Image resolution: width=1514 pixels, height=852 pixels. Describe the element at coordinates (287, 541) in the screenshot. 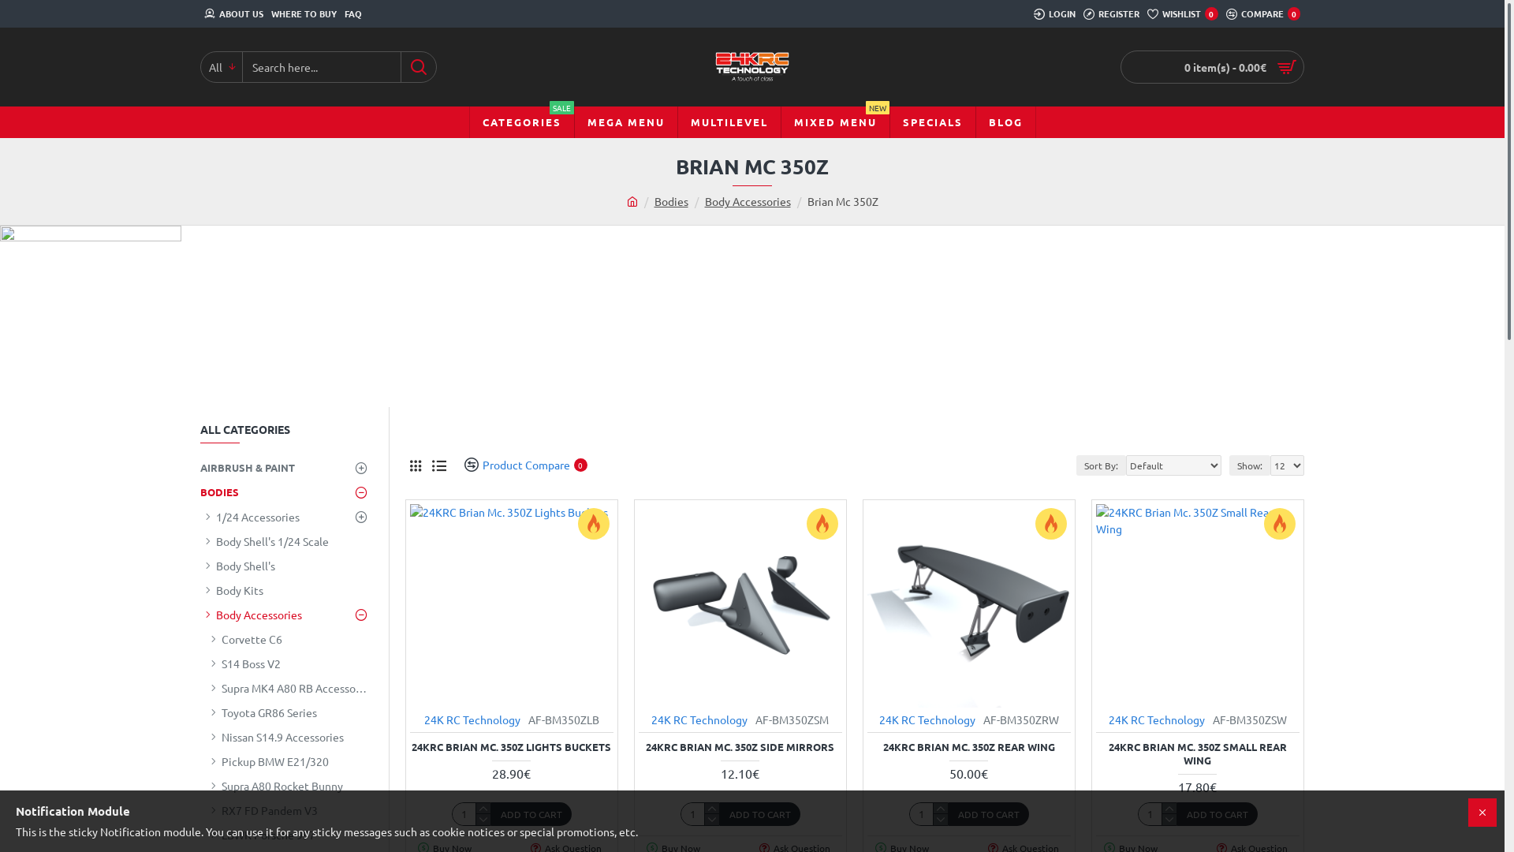

I see `Body Shell's 1/24 Scale` at that location.